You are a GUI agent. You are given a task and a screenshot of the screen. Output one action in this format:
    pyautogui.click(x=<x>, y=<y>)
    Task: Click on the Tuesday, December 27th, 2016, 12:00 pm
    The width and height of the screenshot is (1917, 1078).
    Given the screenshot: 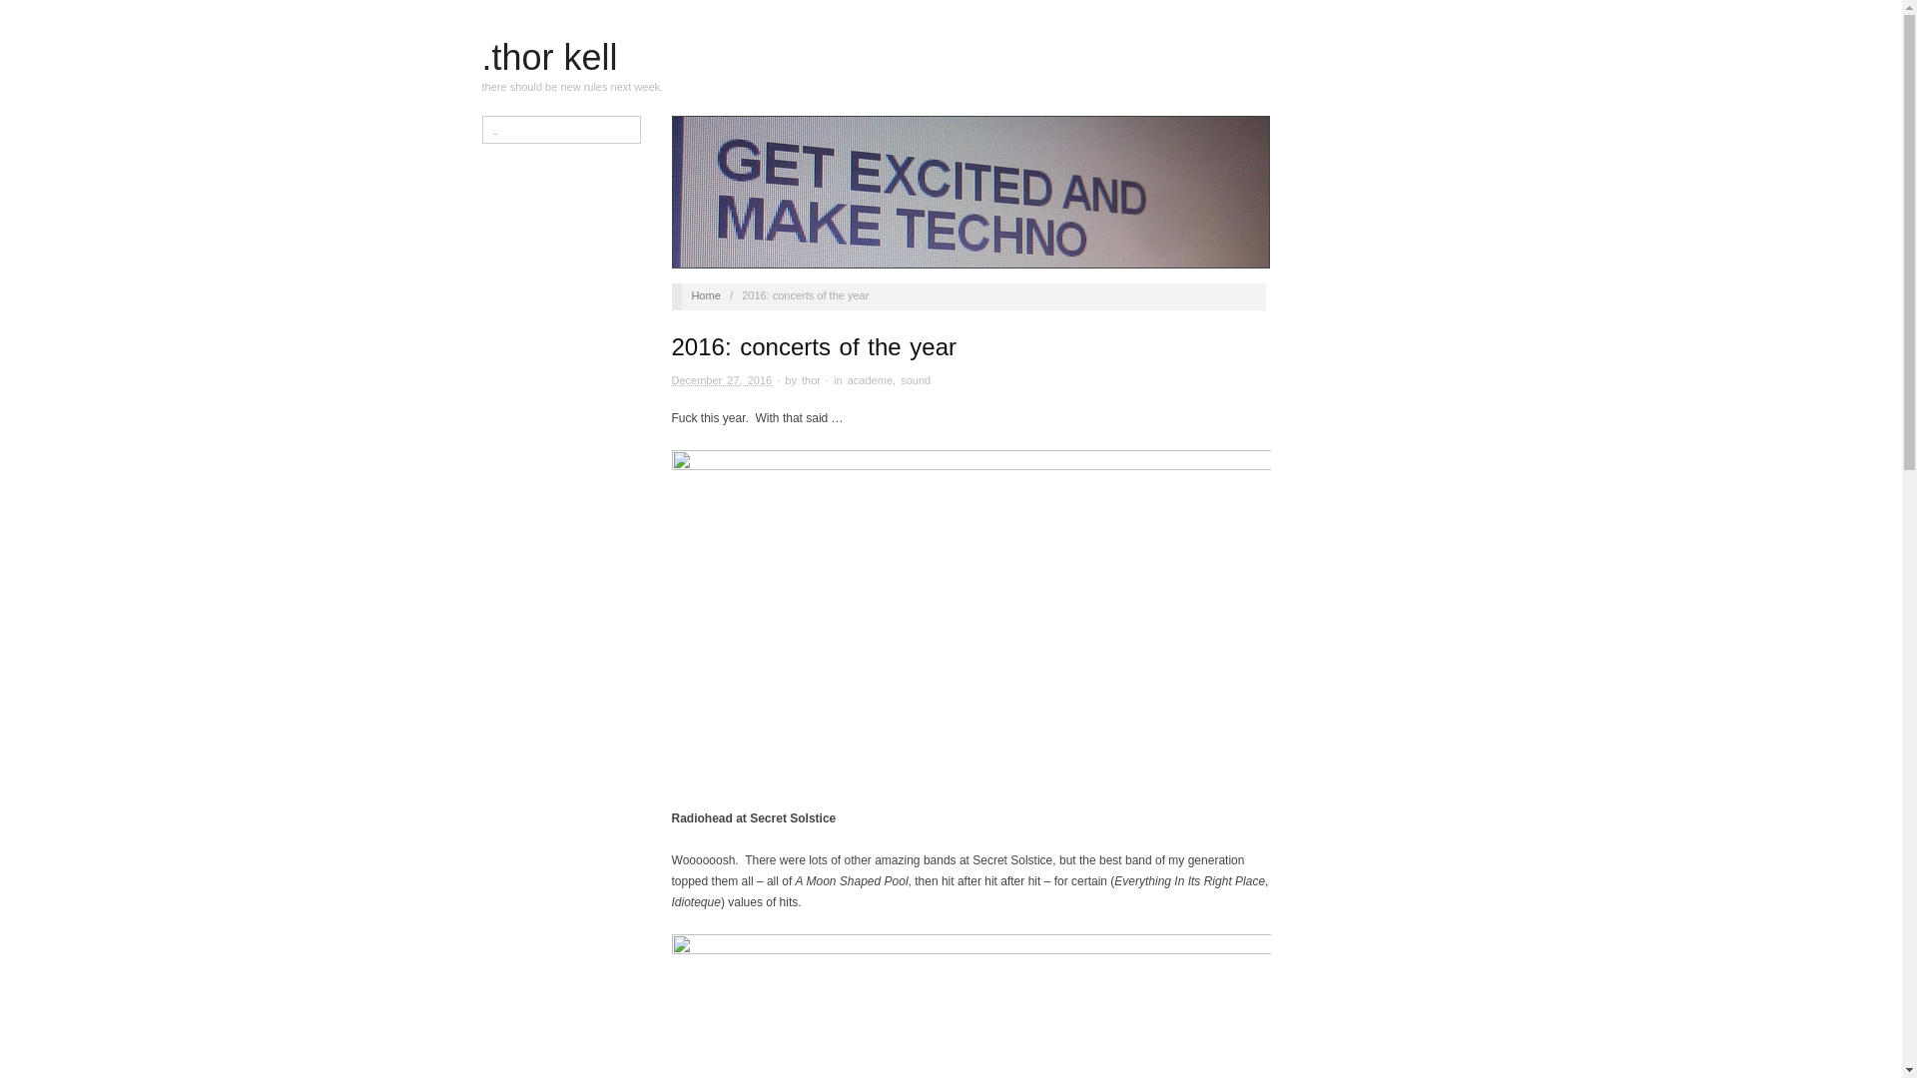 What is the action you would take?
    pyautogui.click(x=722, y=379)
    